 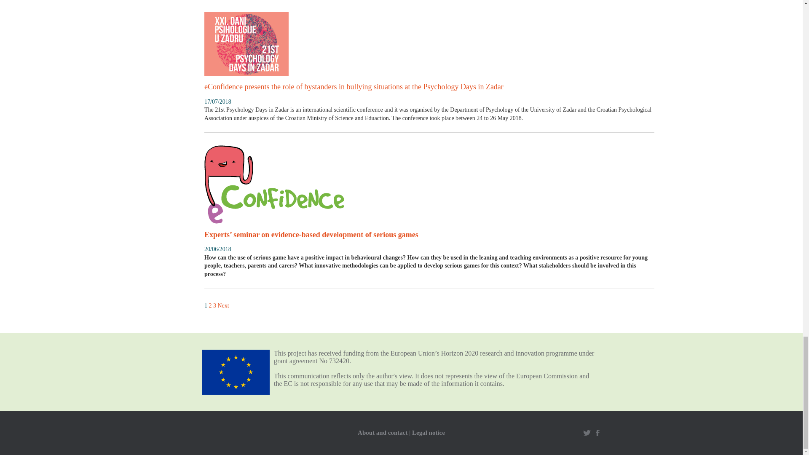 What do you see at coordinates (210, 306) in the screenshot?
I see `2` at bounding box center [210, 306].